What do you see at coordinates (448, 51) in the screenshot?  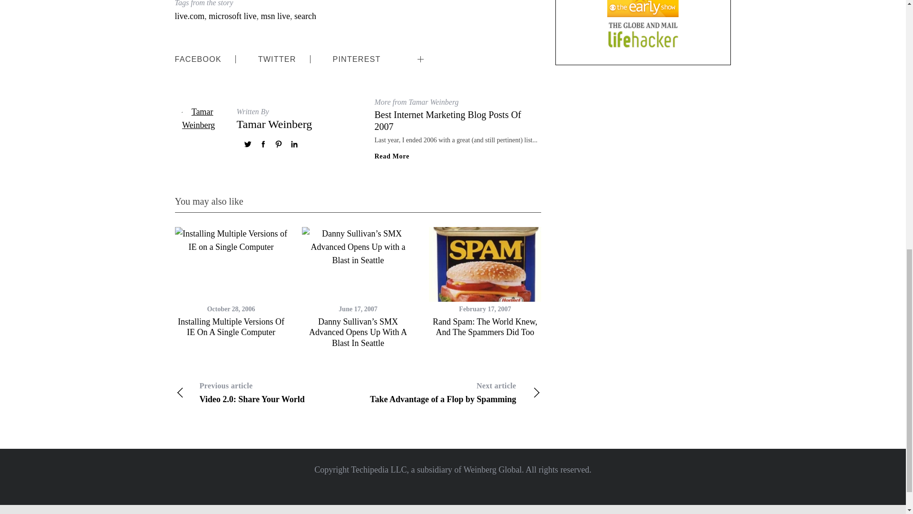 I see `Best Internet Marketing Blog Posts Of 2007` at bounding box center [448, 51].